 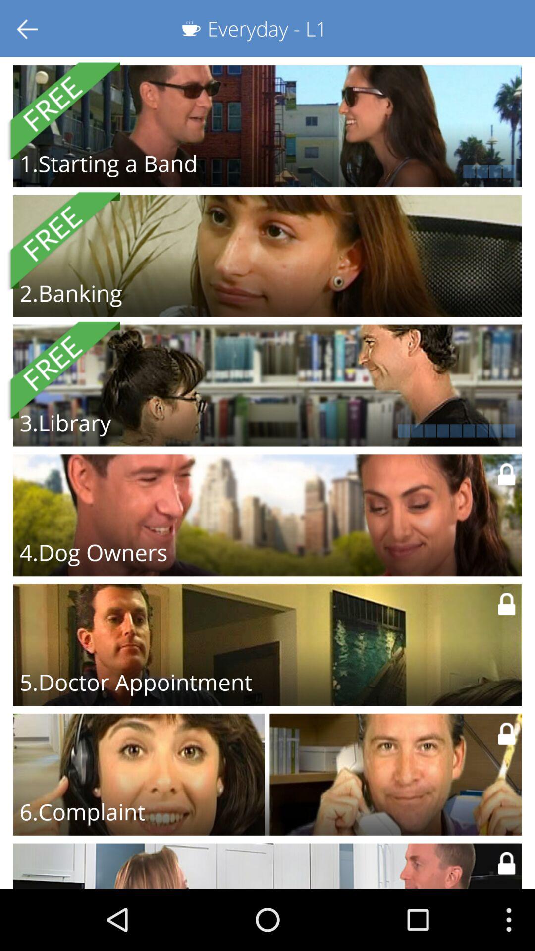 I want to click on jump until the 2.banking icon, so click(x=70, y=293).